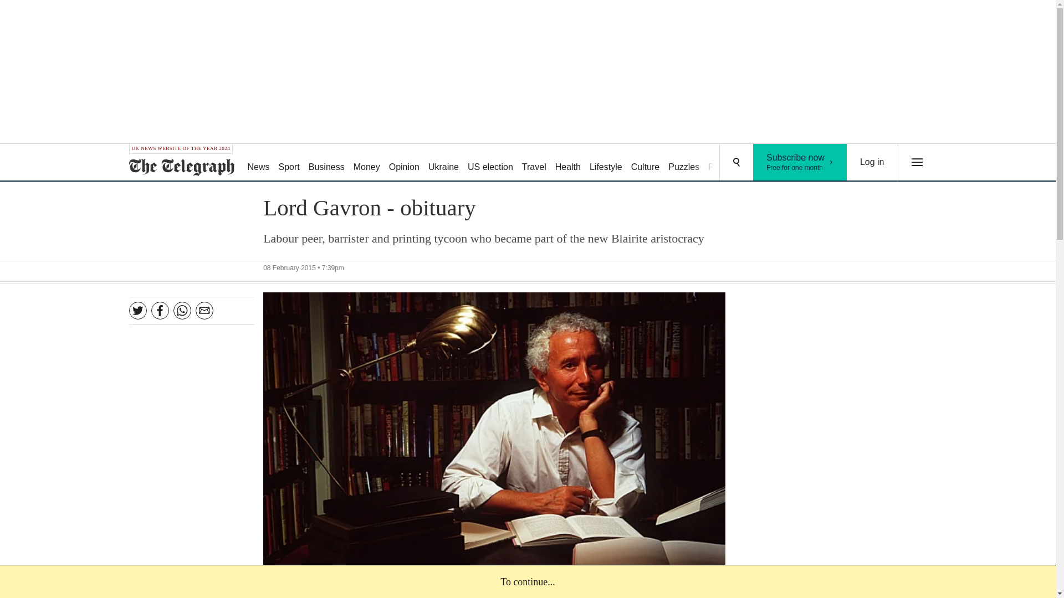 The width and height of the screenshot is (1064, 598). I want to click on Podcasts, so click(726, 163).